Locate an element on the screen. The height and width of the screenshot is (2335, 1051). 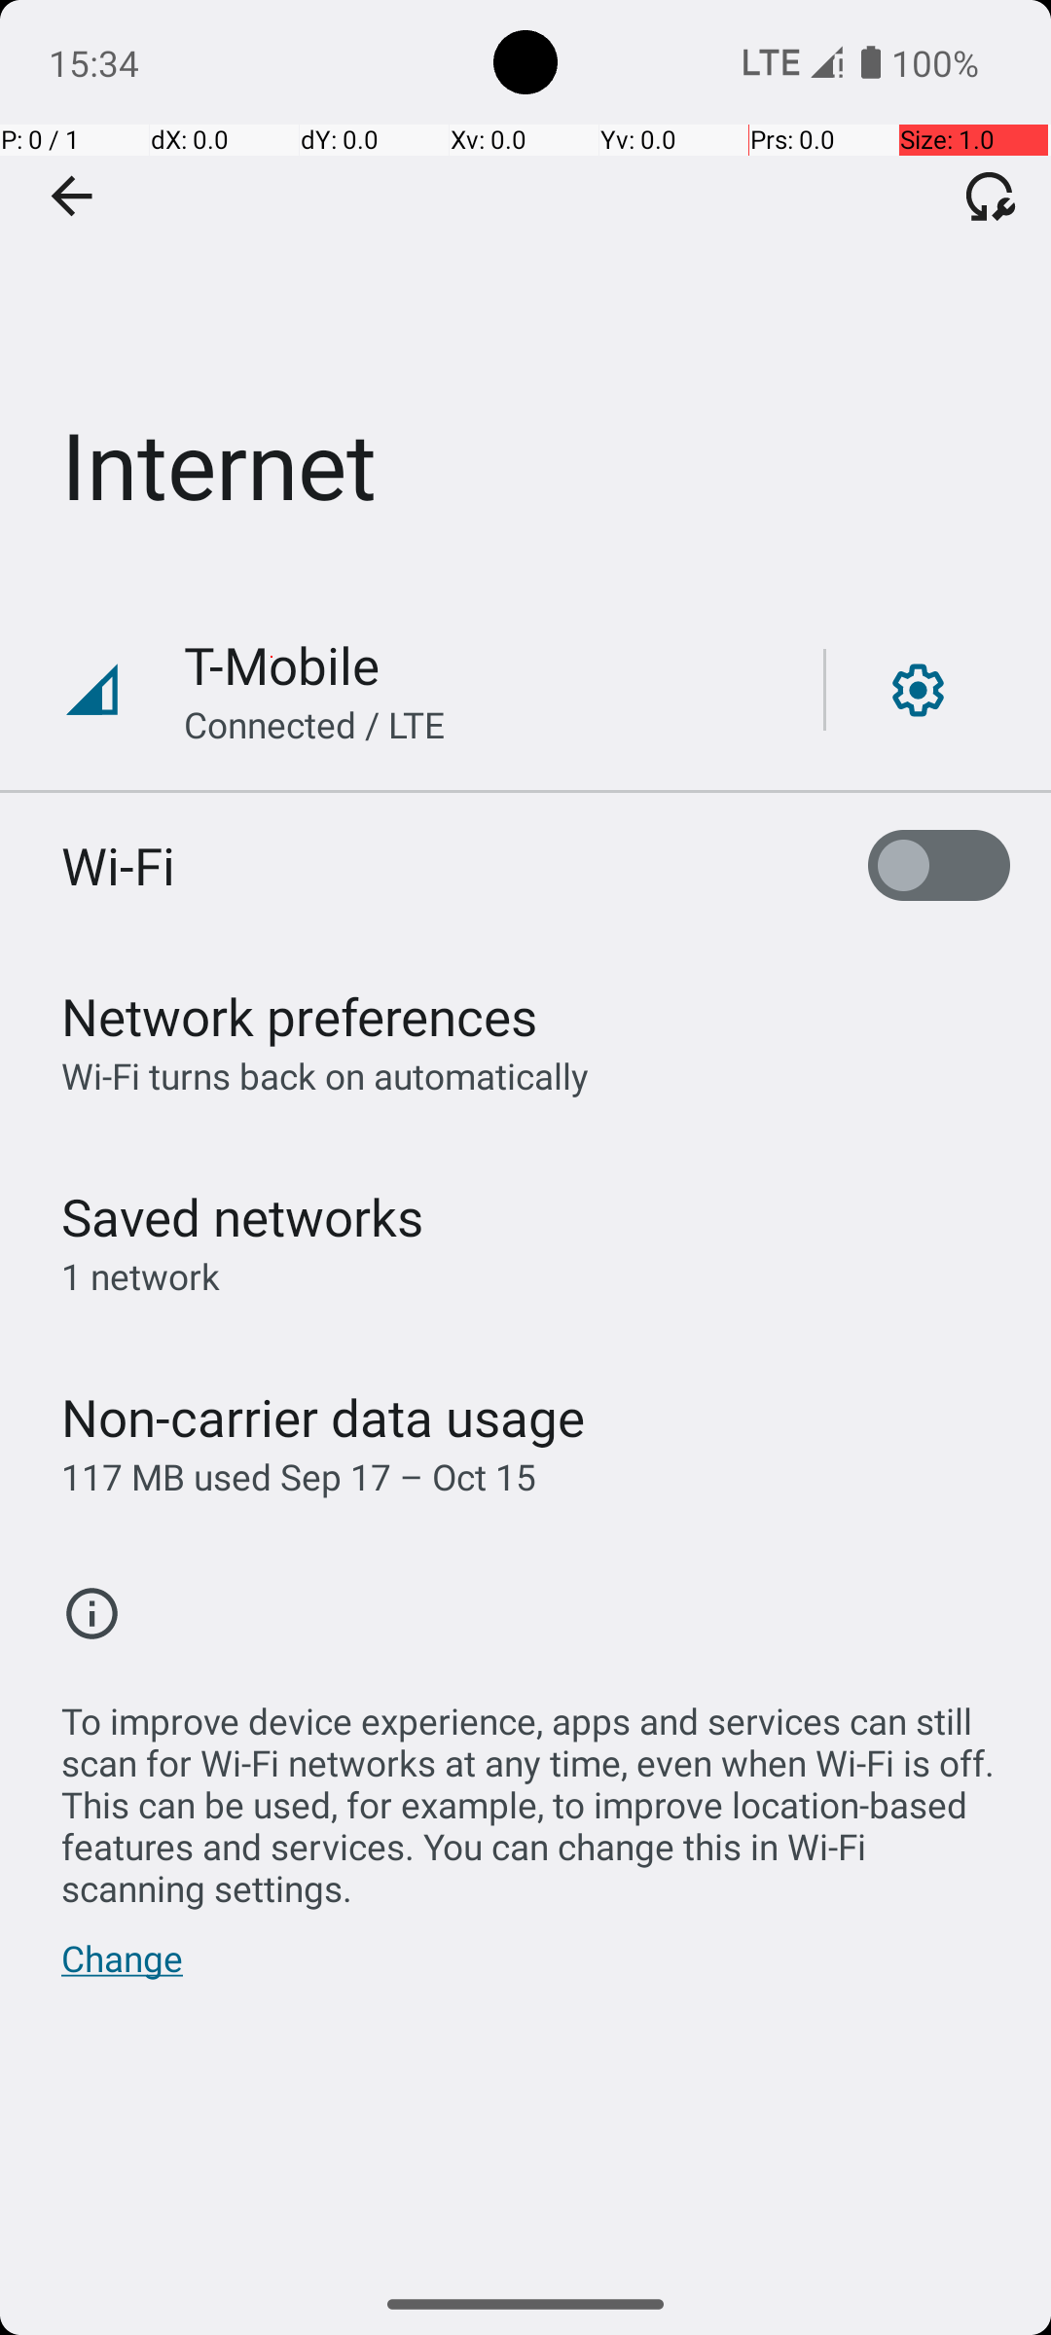
Network preferences is located at coordinates (300, 1016).